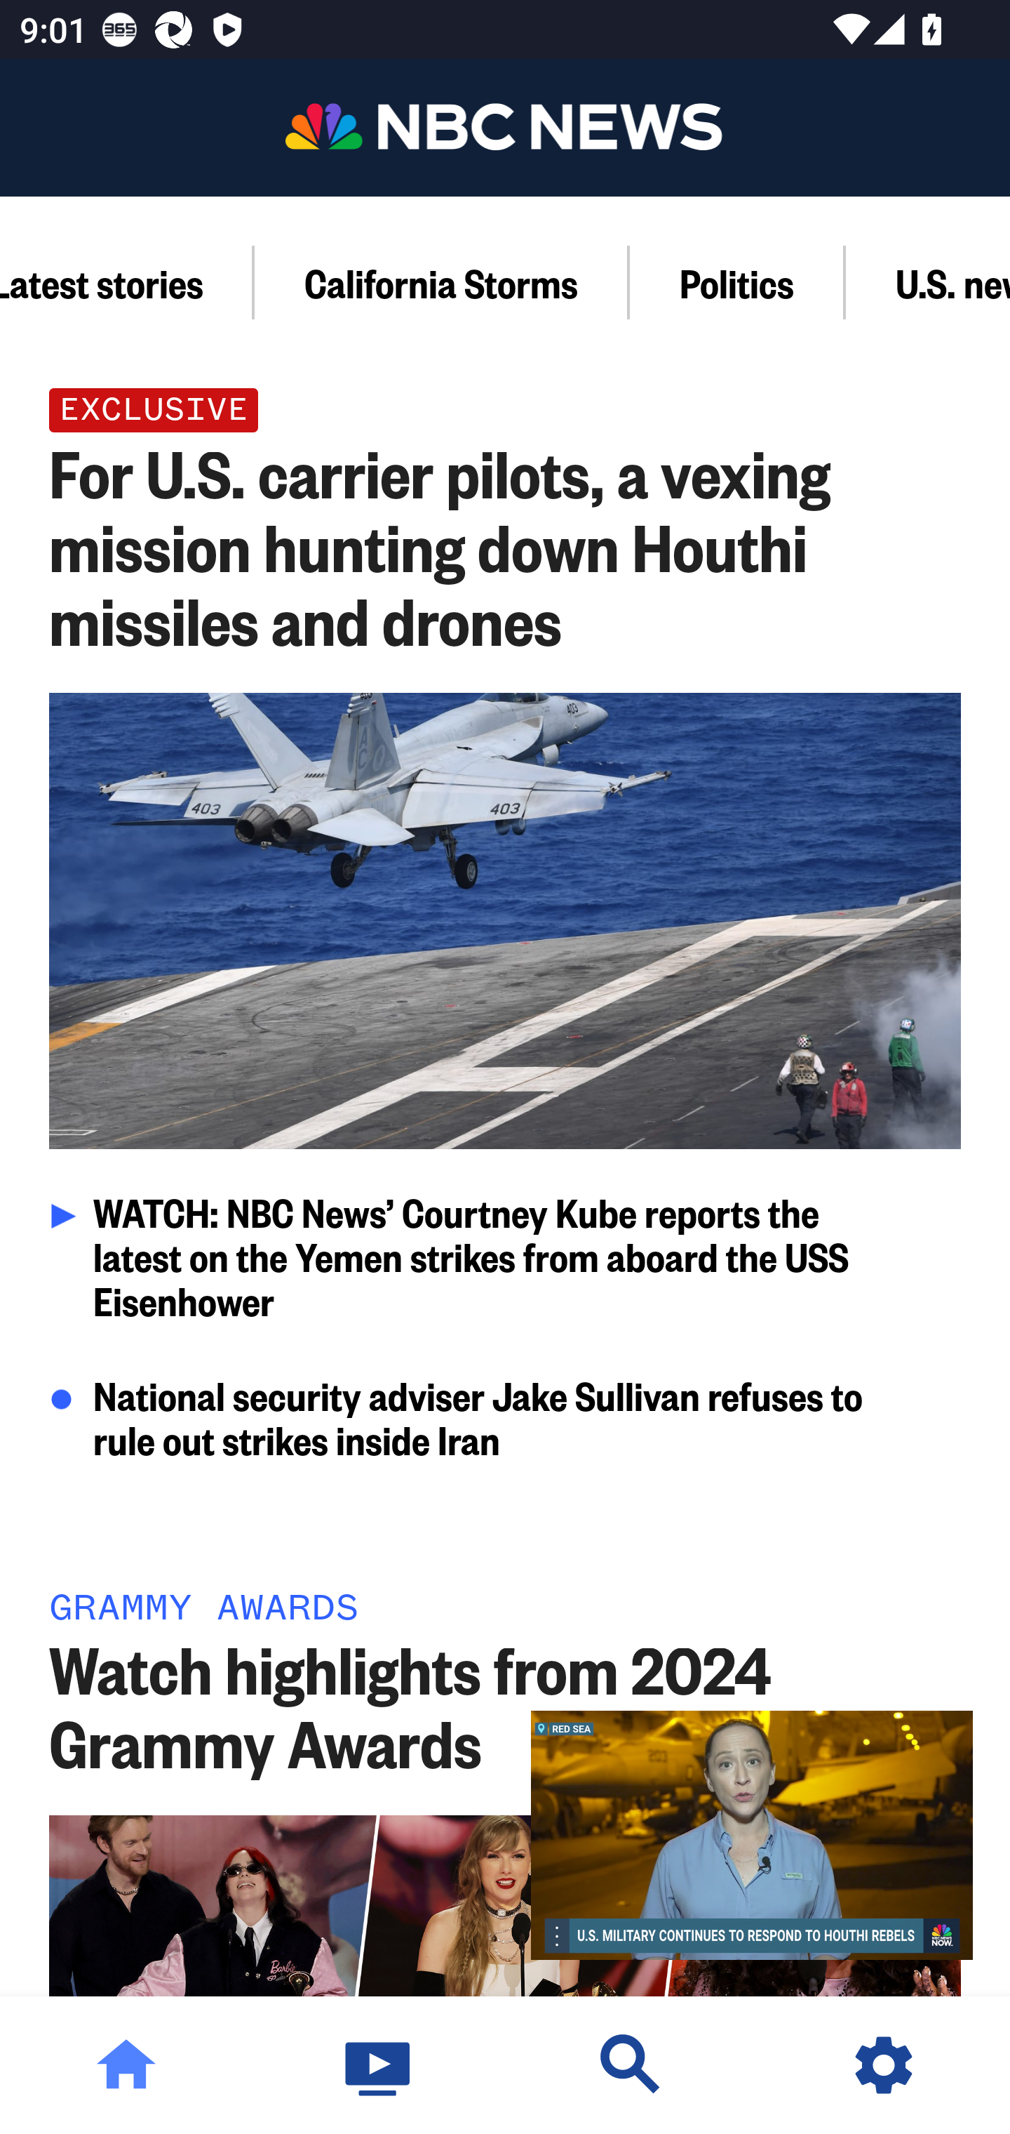  What do you see at coordinates (738, 282) in the screenshot?
I see `Politics Section,Politics` at bounding box center [738, 282].